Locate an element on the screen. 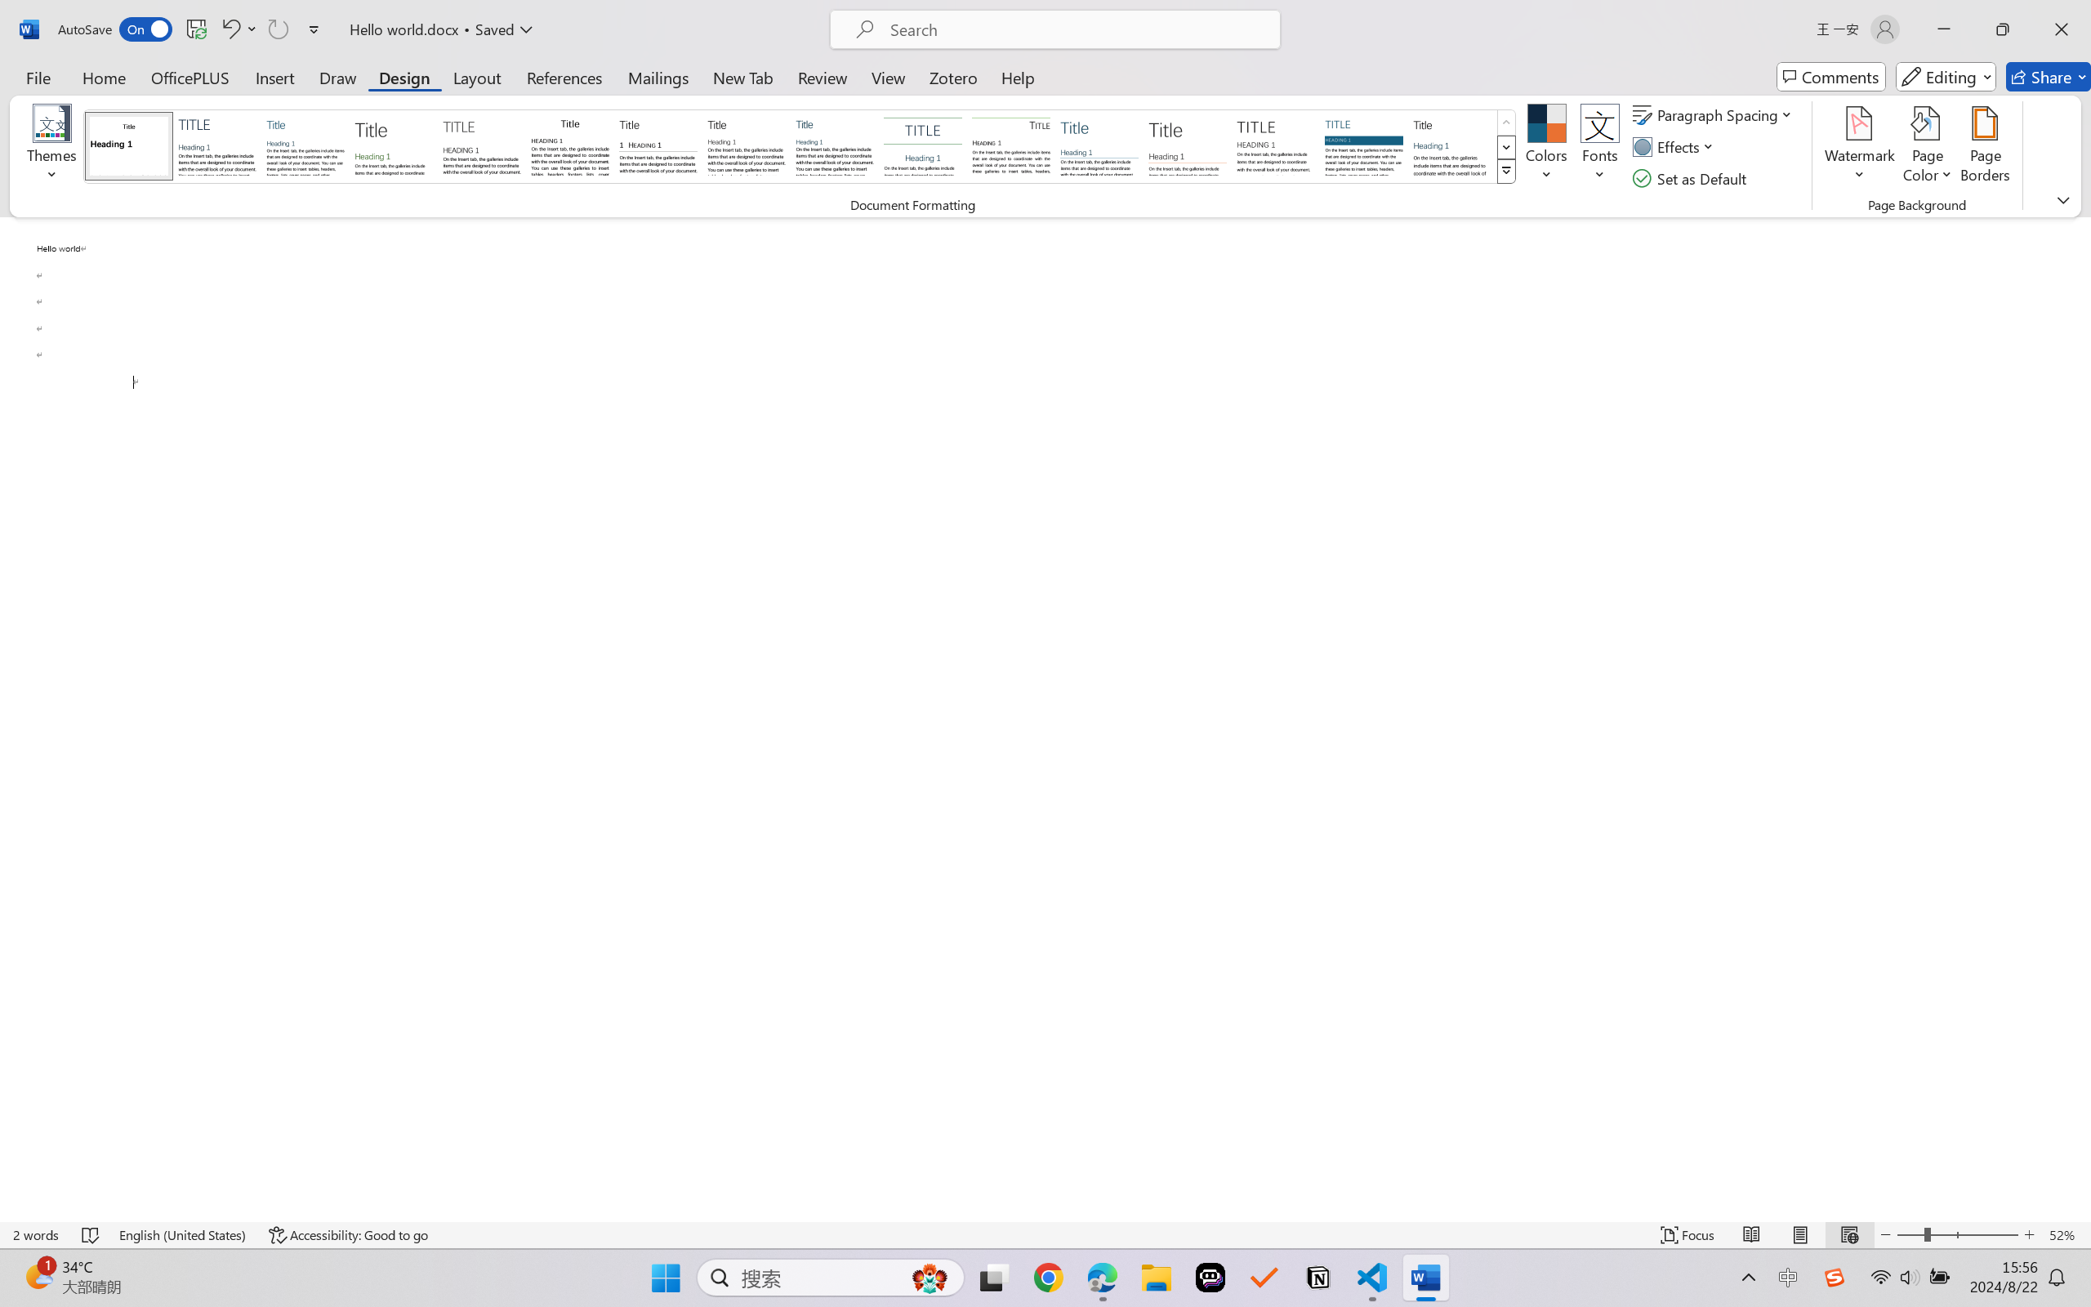 This screenshot has height=1307, width=2091. Microsoft search is located at coordinates (1077, 29).